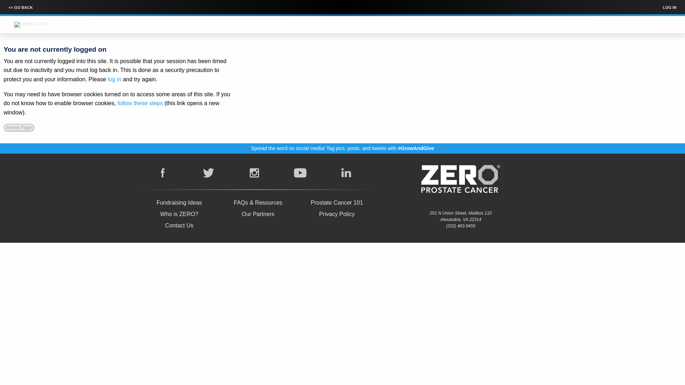 The image size is (685, 385). What do you see at coordinates (258, 214) in the screenshot?
I see `Our Partners` at bounding box center [258, 214].